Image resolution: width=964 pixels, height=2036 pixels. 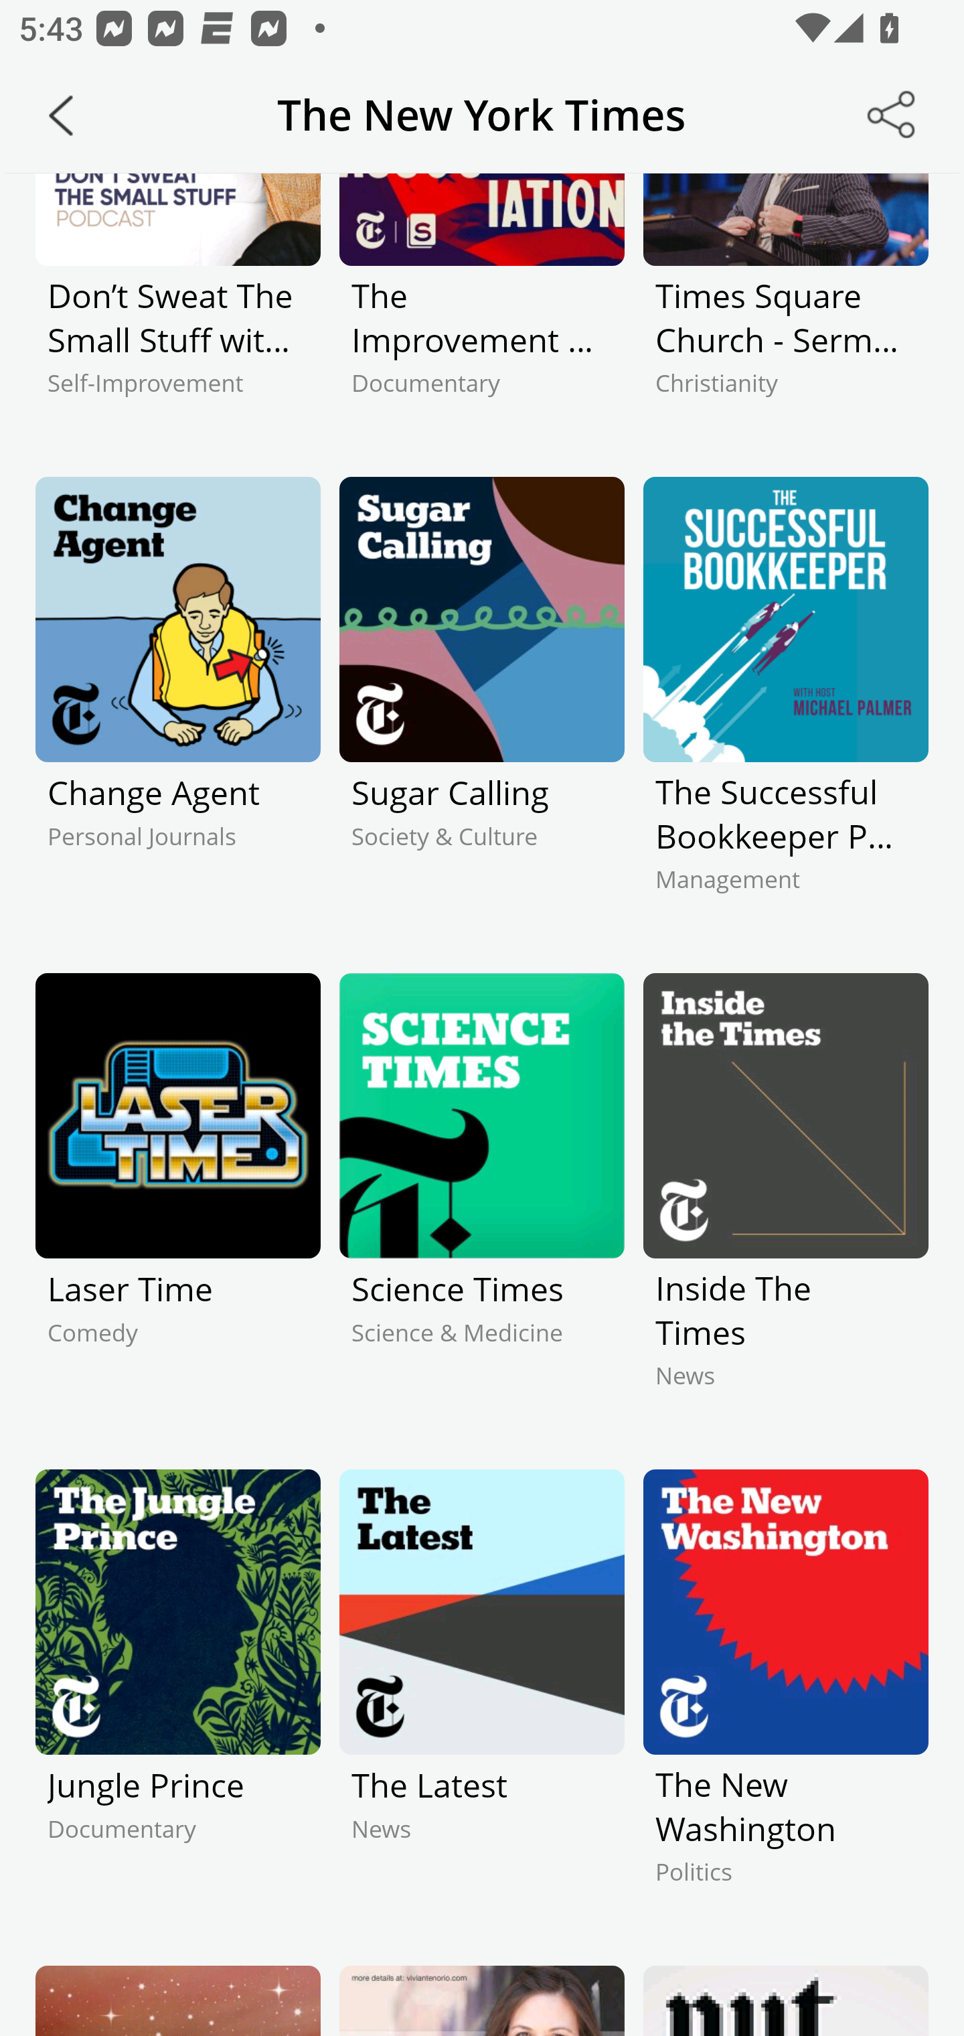 I want to click on Times Square Church - Sermons Christianity, so click(x=785, y=307).